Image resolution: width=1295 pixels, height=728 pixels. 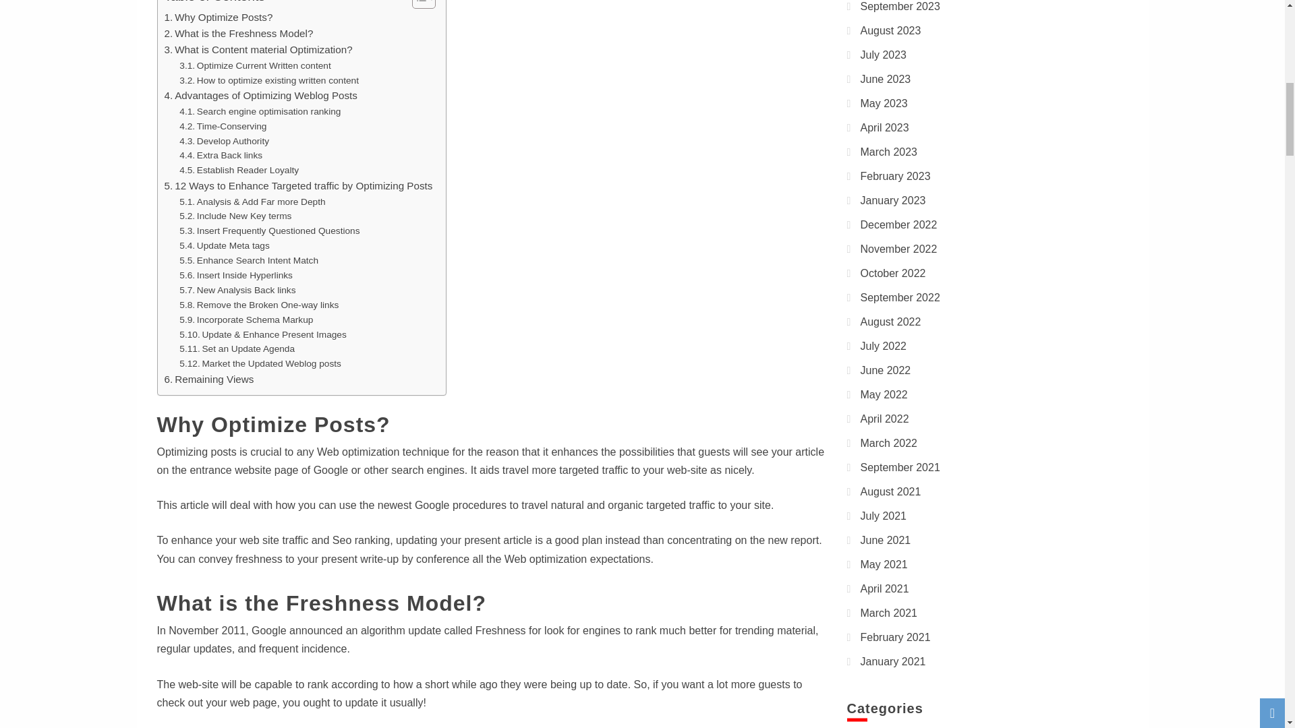 I want to click on What is Content material Optimization?, so click(x=258, y=50).